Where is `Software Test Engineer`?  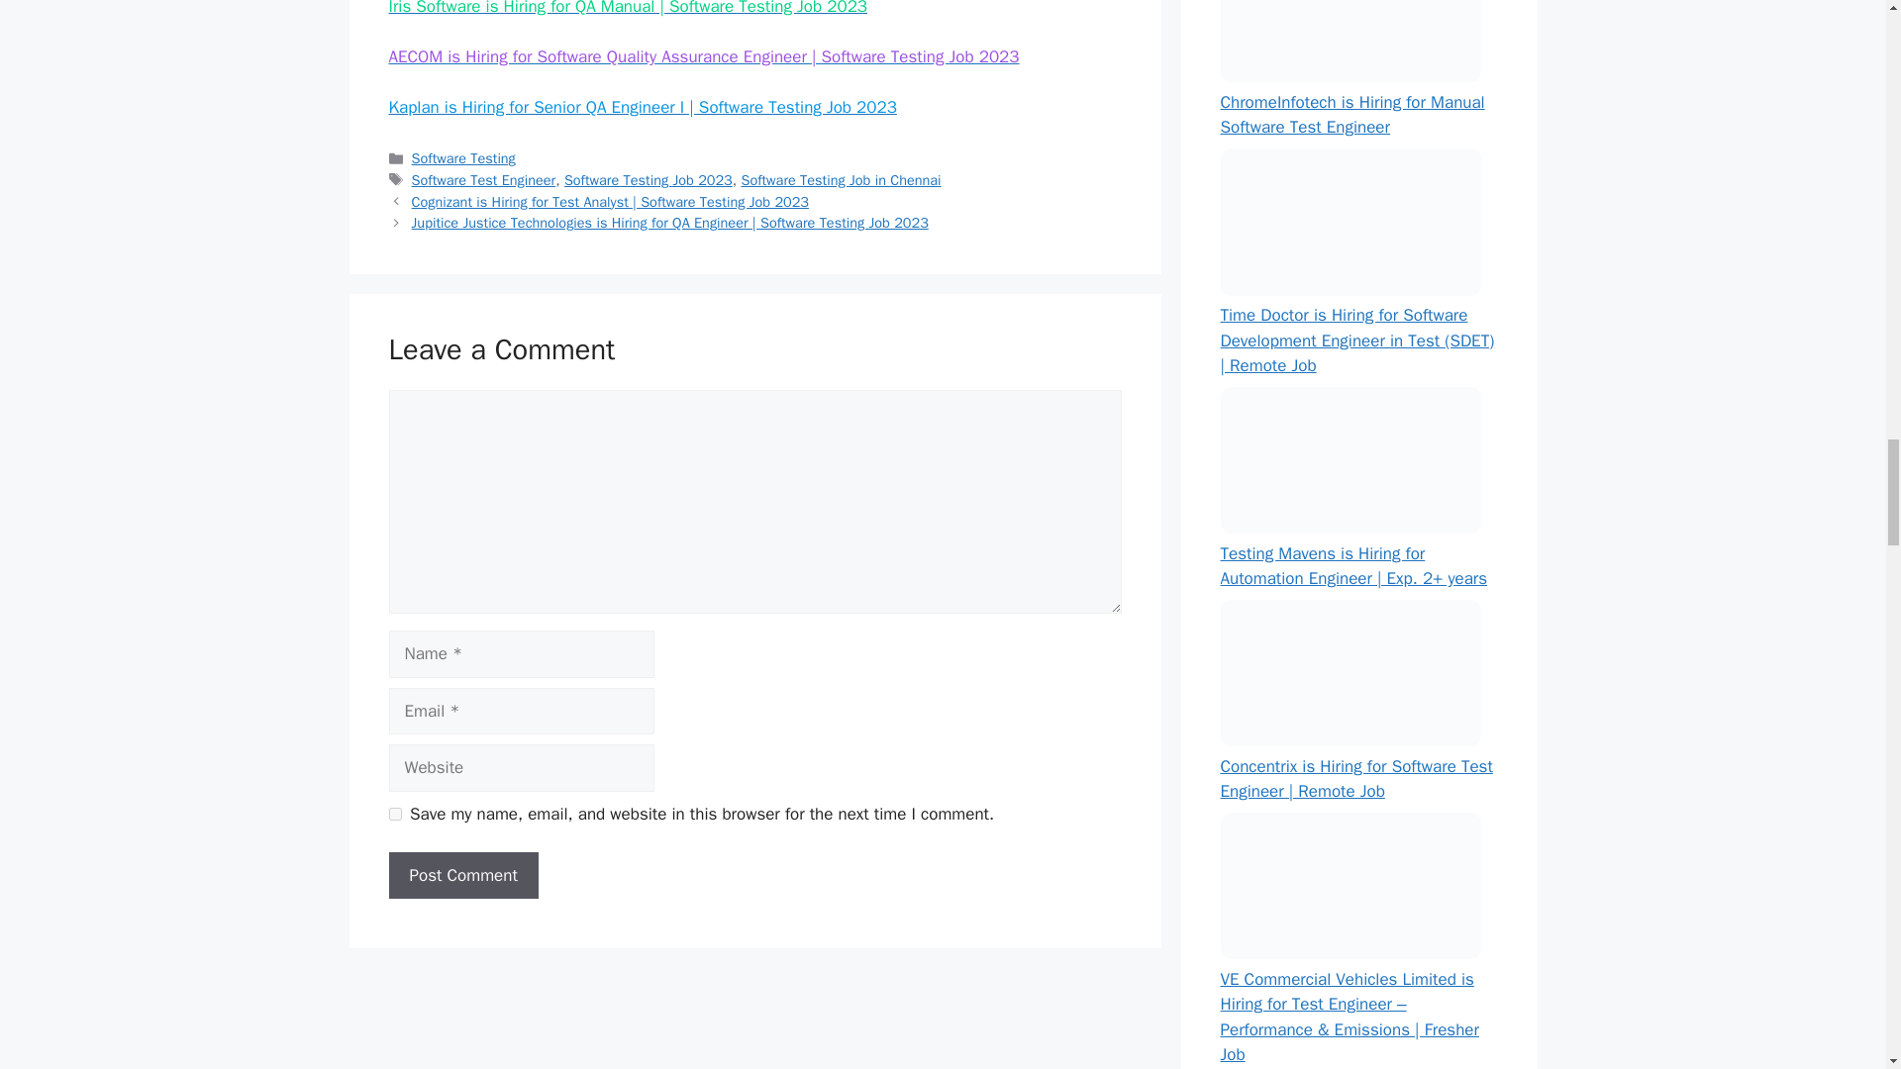 Software Test Engineer is located at coordinates (484, 180).